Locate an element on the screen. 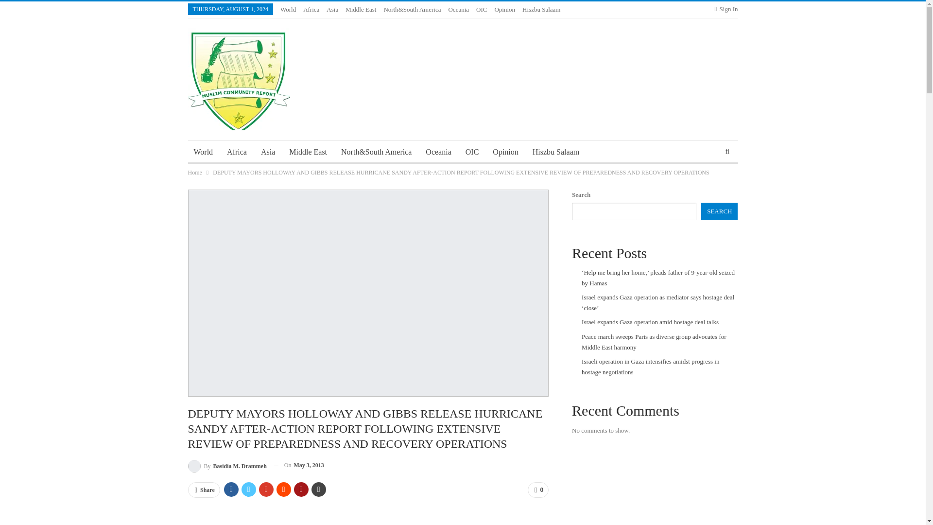 This screenshot has width=933, height=525. Oceania is located at coordinates (458, 9).